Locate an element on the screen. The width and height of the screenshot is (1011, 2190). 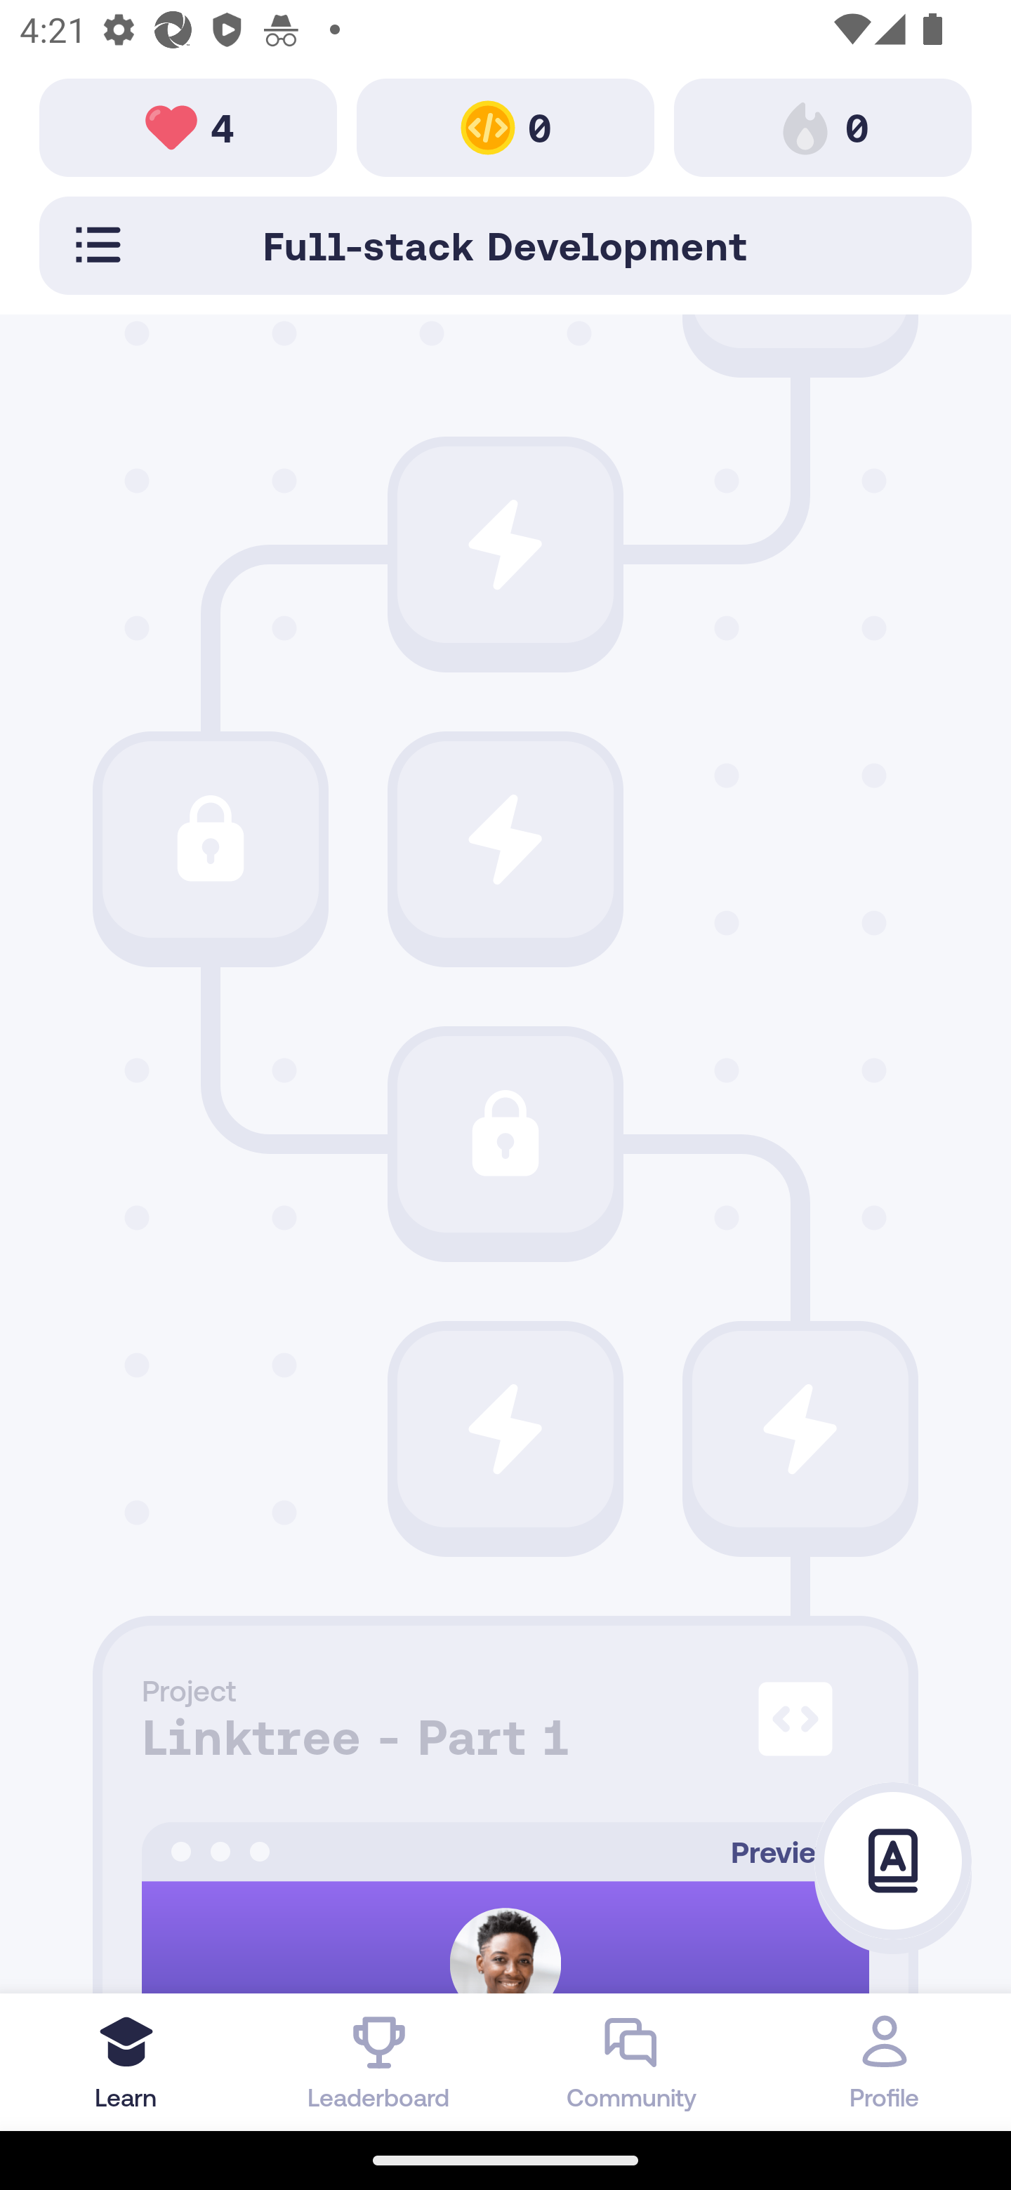
Path Toolbar Image 0 is located at coordinates (823, 126).